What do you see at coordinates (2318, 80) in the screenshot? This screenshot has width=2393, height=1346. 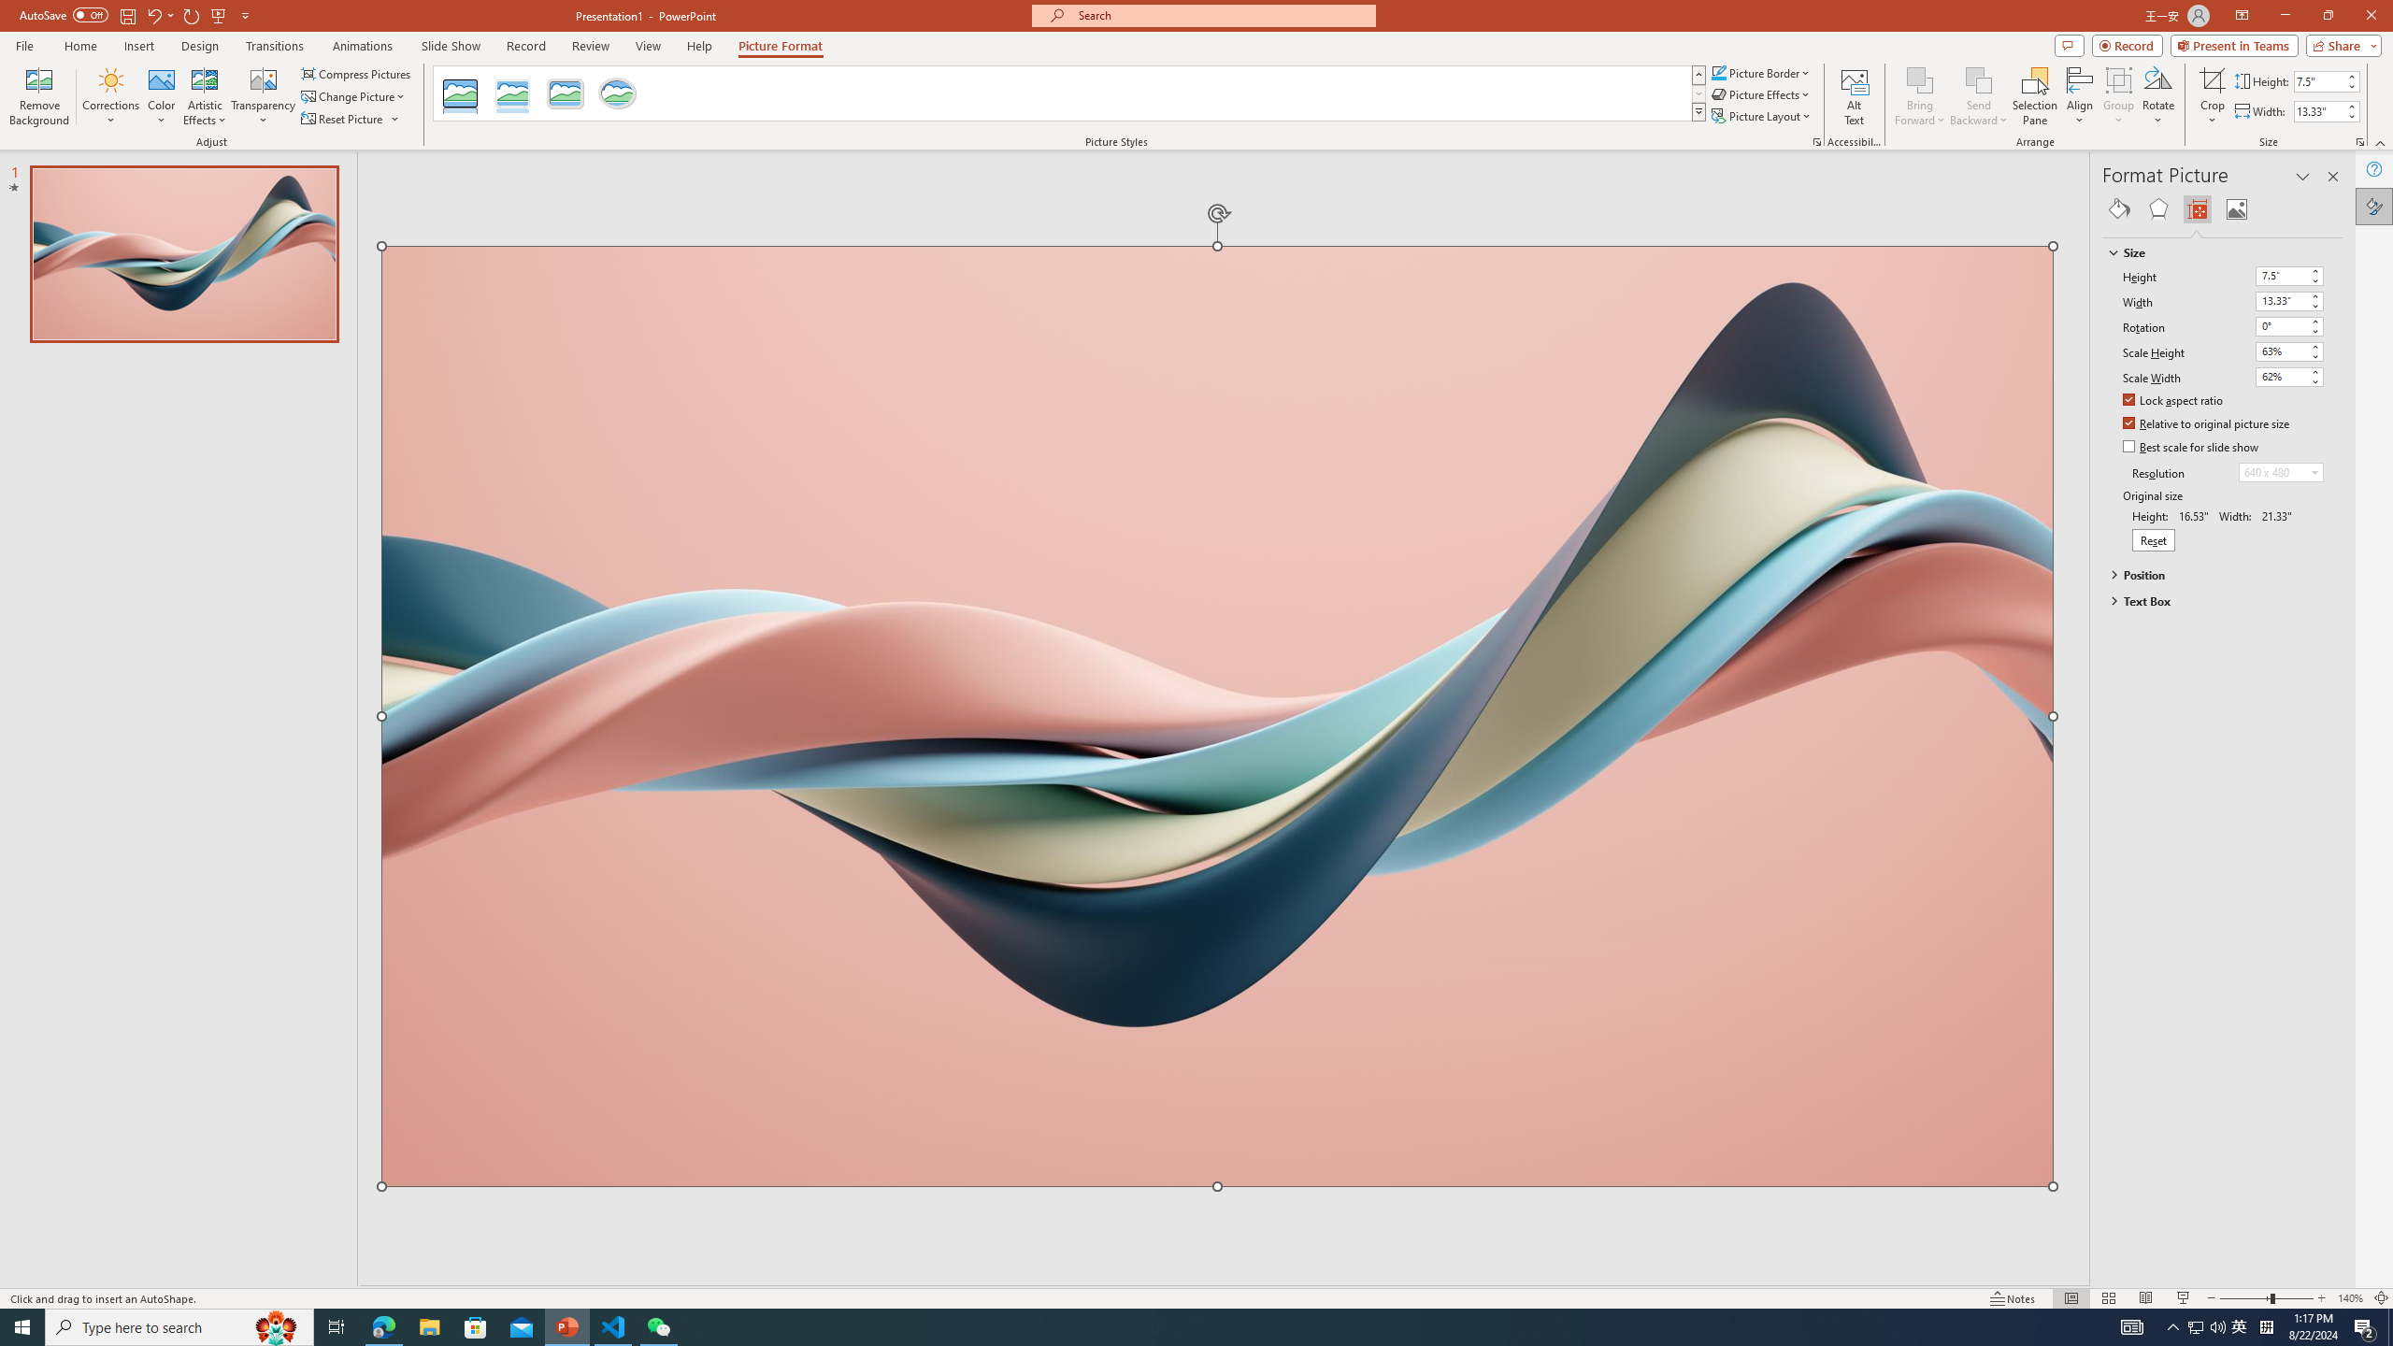 I see `Shape Height` at bounding box center [2318, 80].